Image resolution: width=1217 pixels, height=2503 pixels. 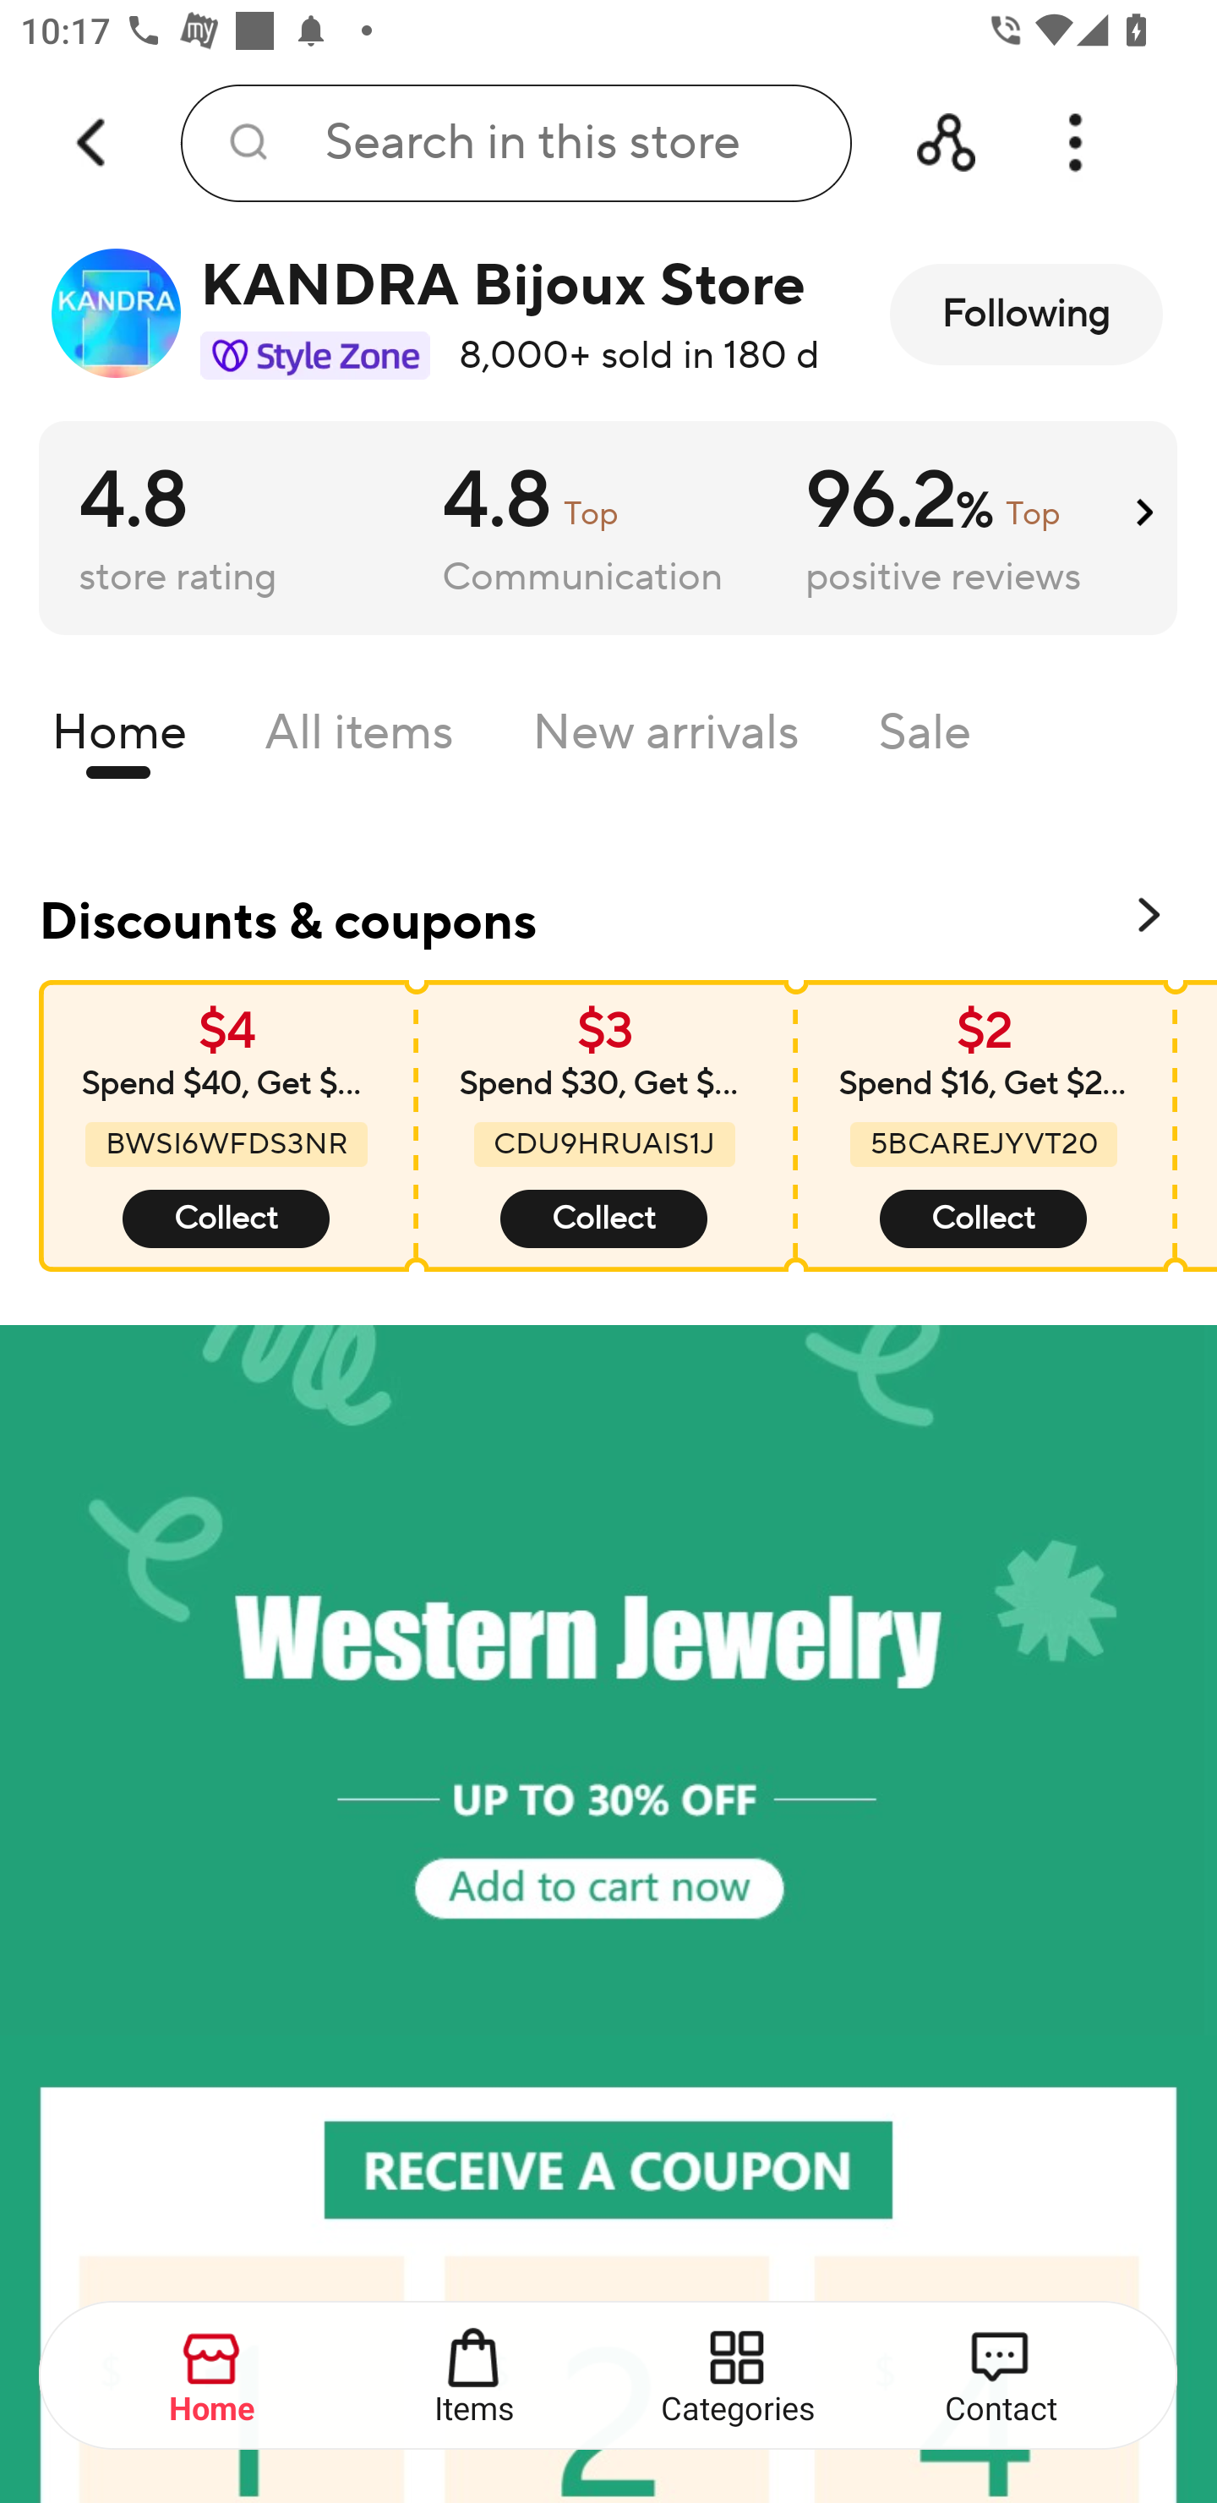 I want to click on Search in this store, so click(x=516, y=144).